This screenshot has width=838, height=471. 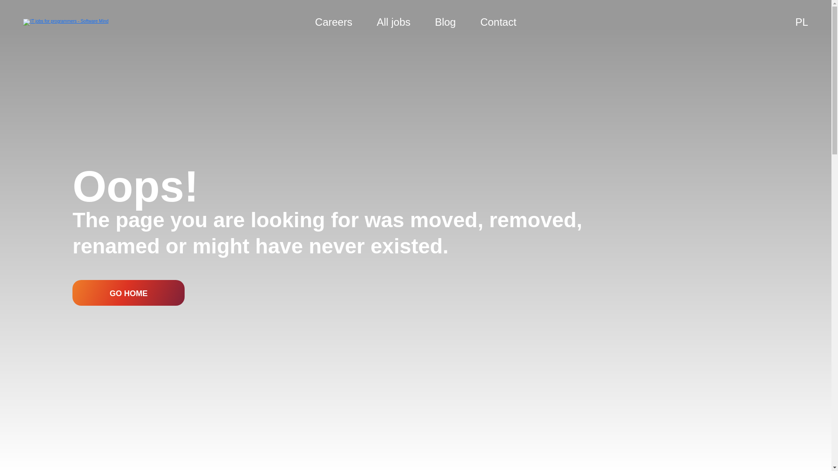 What do you see at coordinates (801, 22) in the screenshot?
I see `PL` at bounding box center [801, 22].